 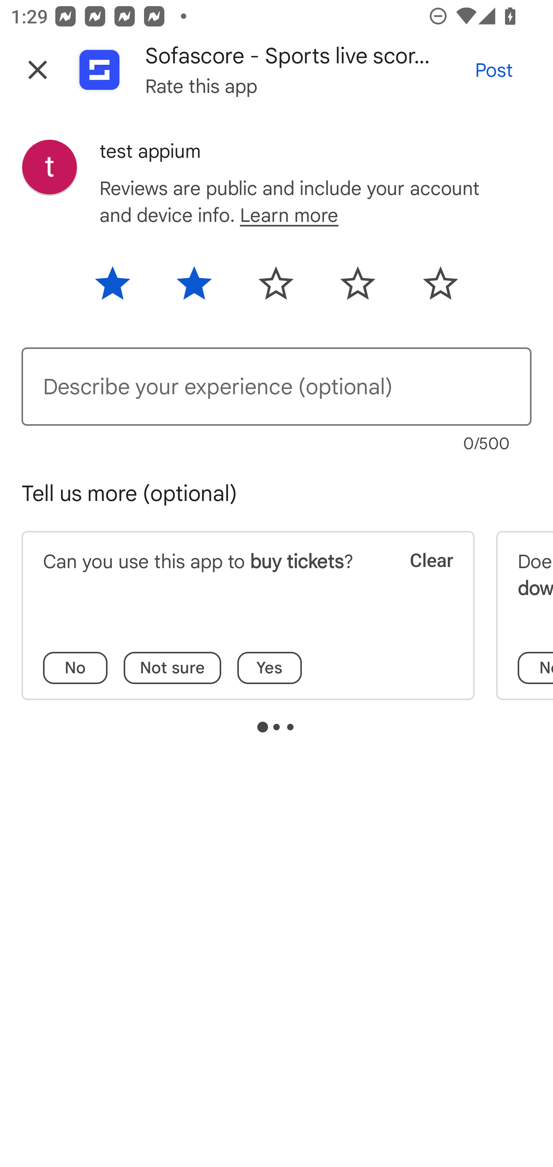 I want to click on First star selected, so click(x=122, y=288).